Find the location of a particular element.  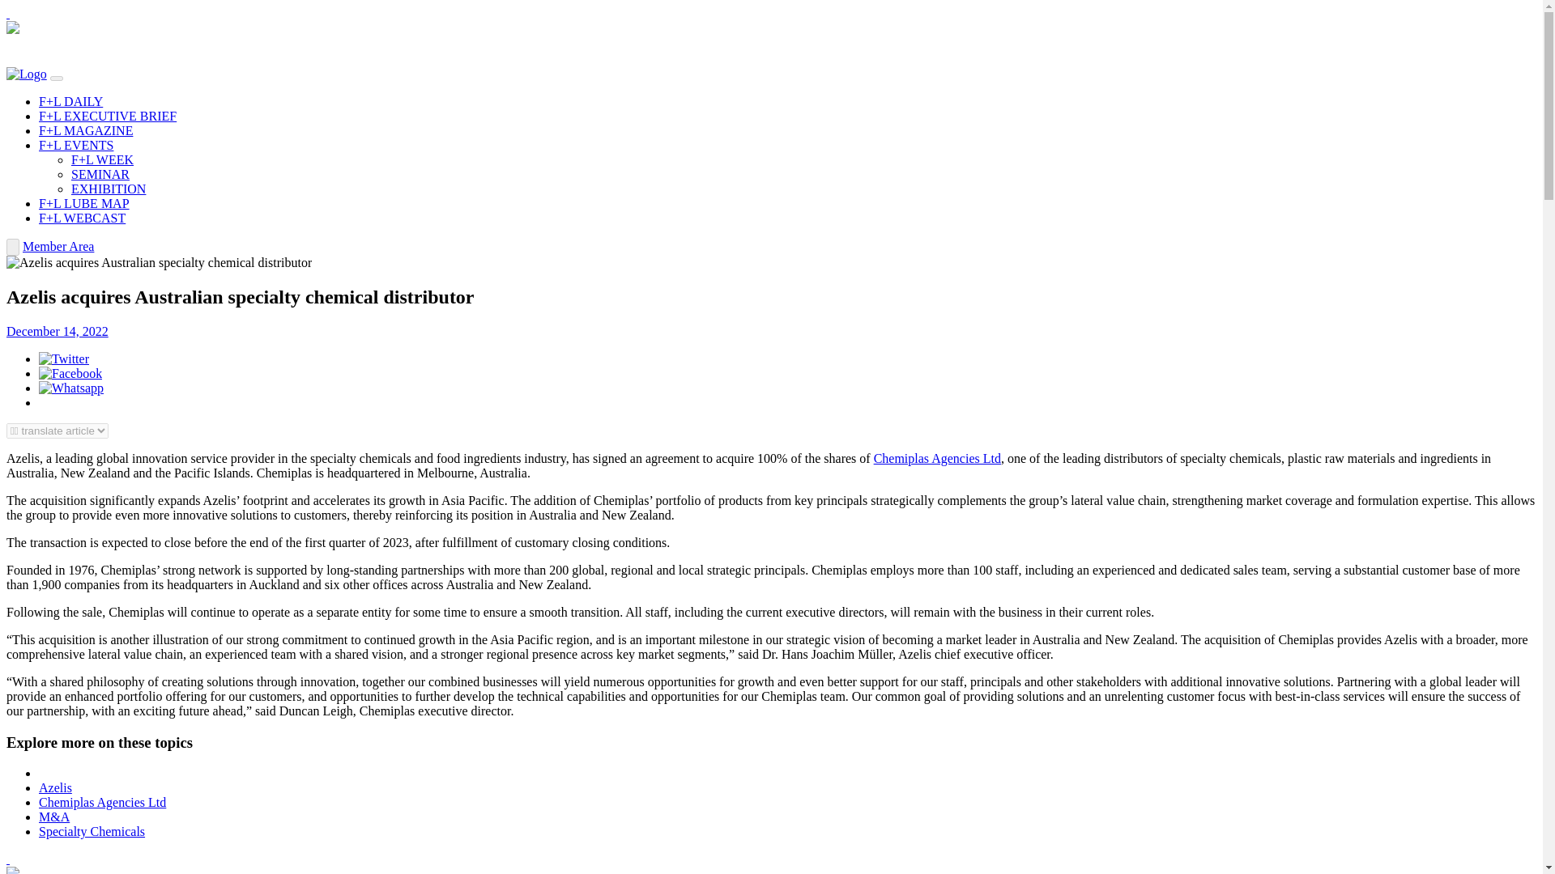

SEMINAR is located at coordinates (100, 174).